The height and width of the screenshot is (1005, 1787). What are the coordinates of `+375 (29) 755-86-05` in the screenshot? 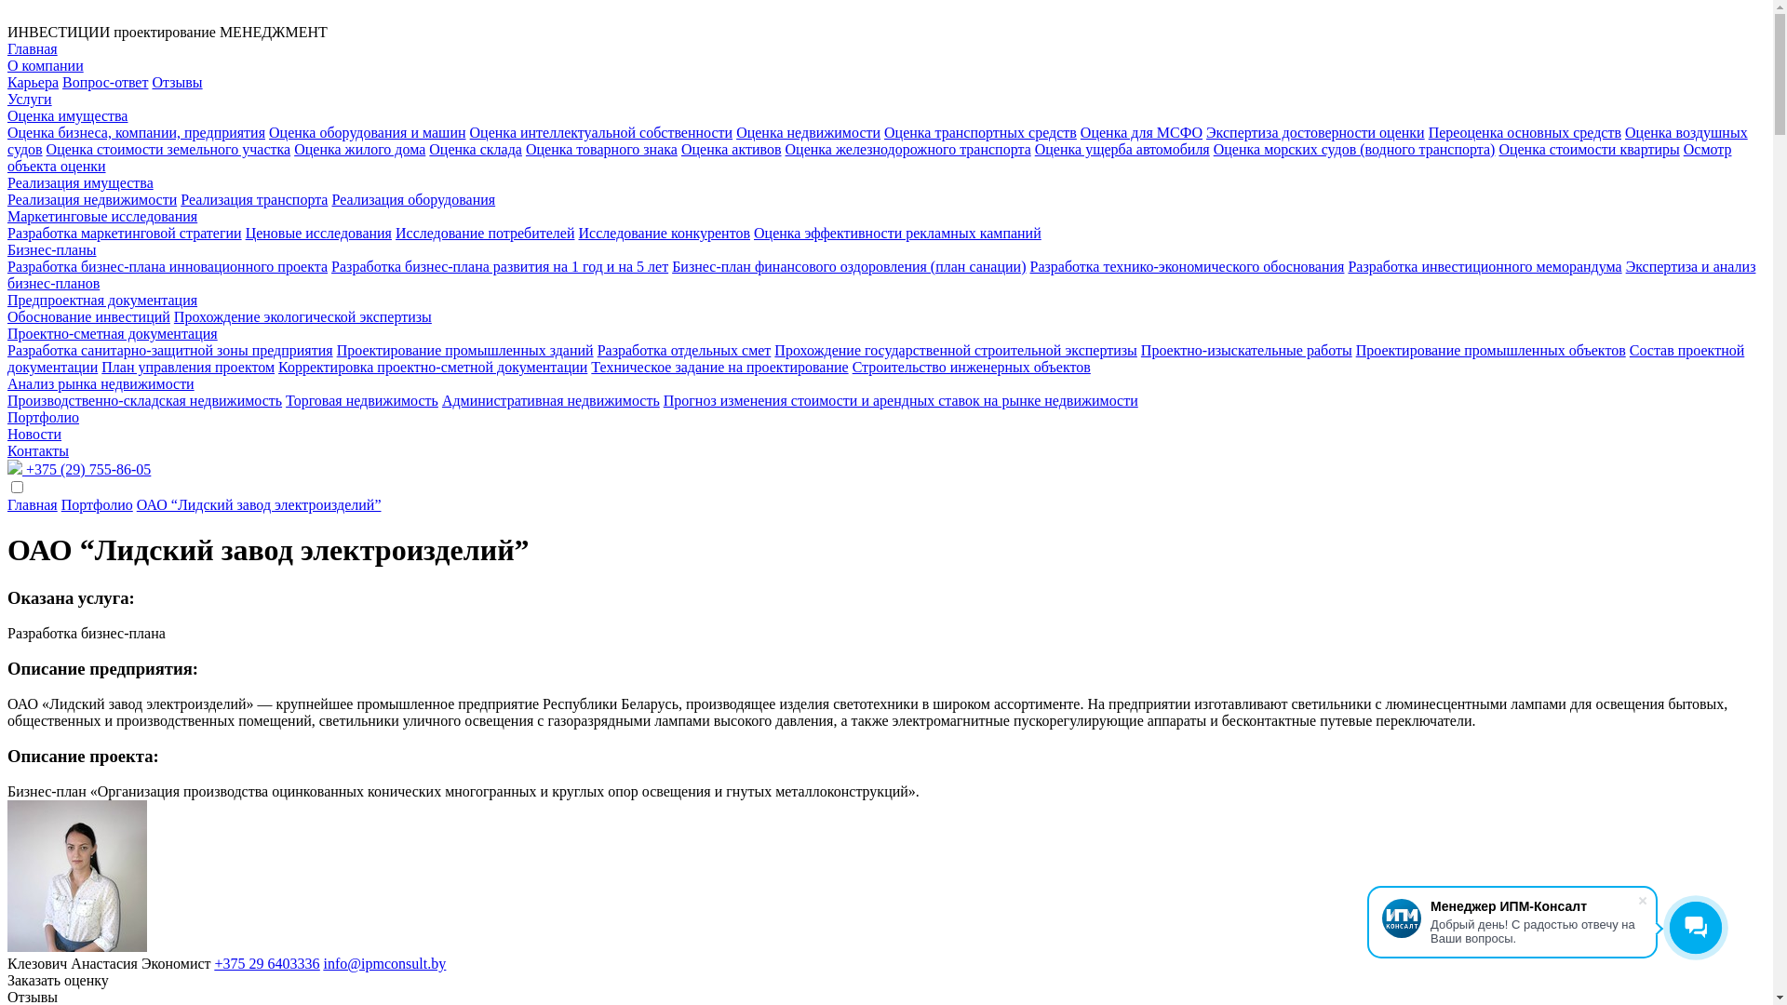 It's located at (79, 469).